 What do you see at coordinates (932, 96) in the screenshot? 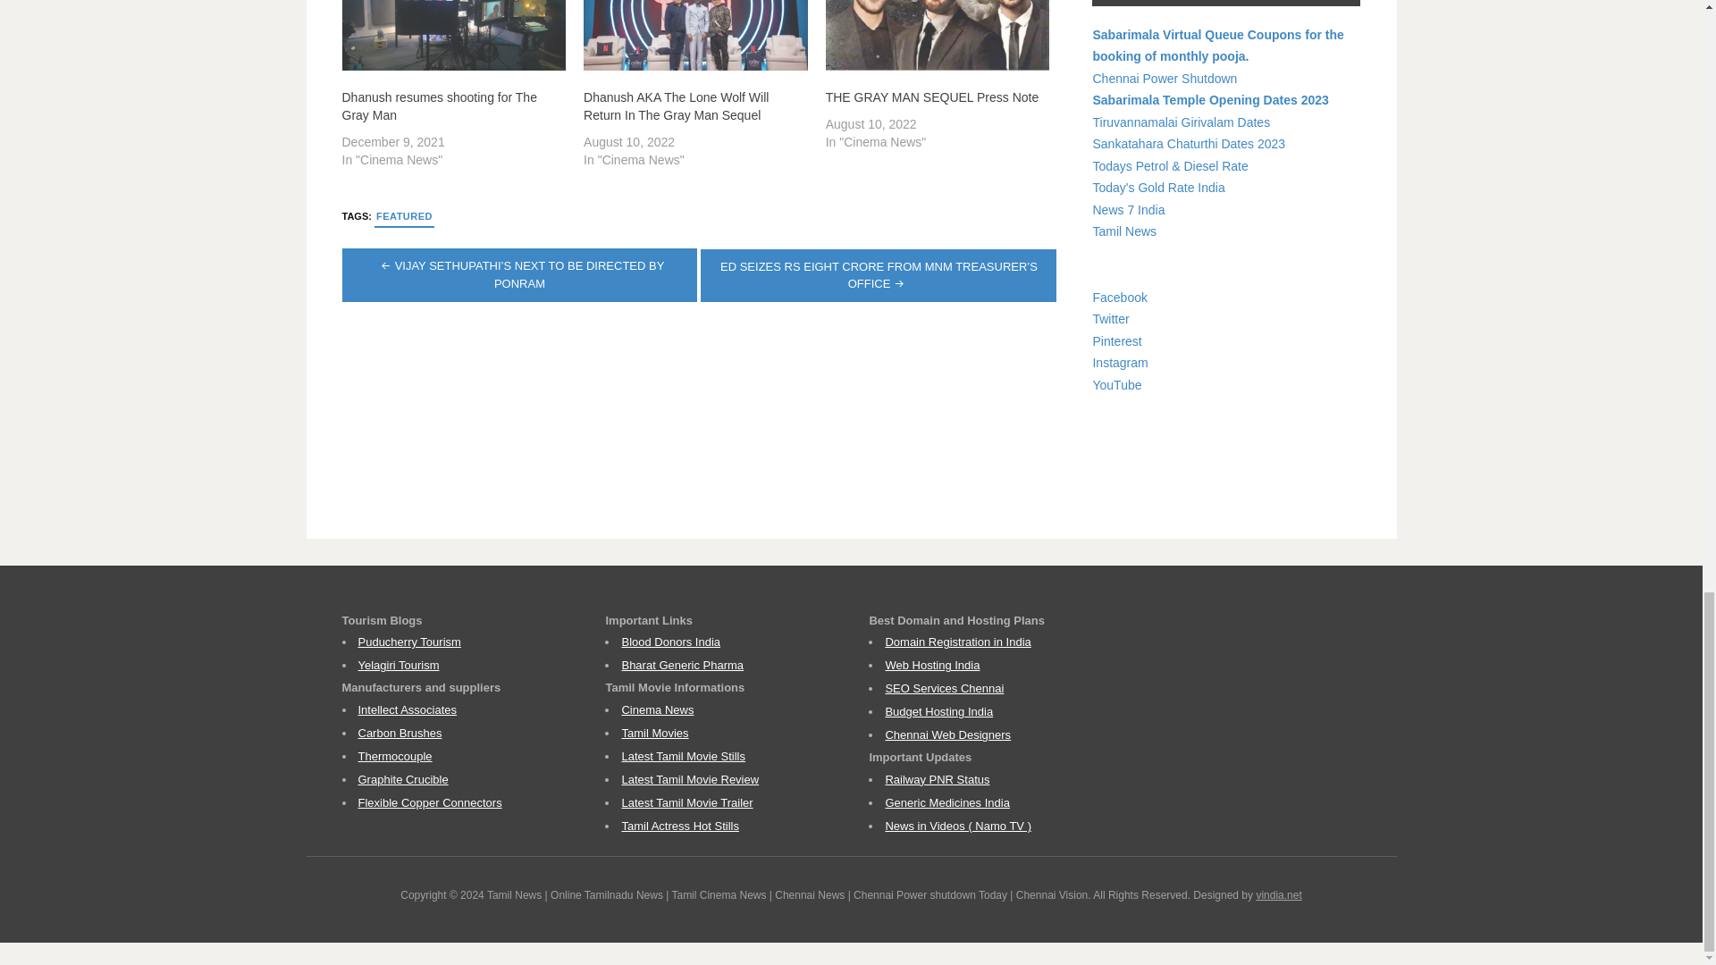
I see `THE GRAY MAN SEQUEL Press Note` at bounding box center [932, 96].